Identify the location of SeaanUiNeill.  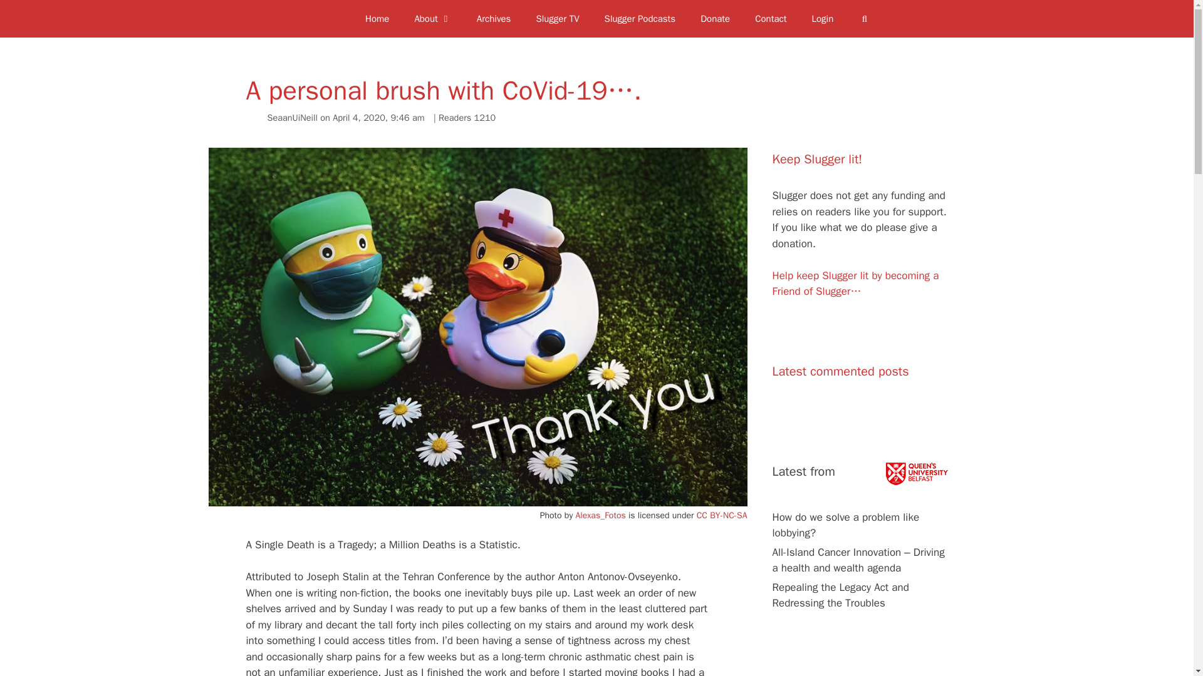
(292, 118).